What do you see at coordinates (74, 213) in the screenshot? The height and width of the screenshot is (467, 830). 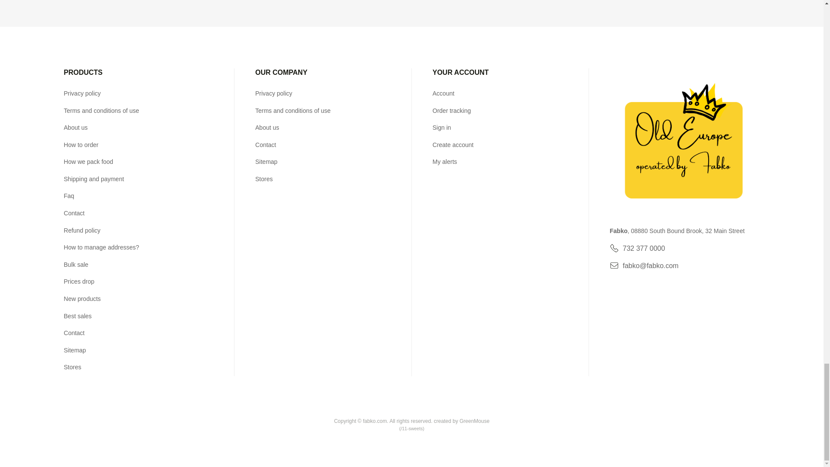 I see `Contact` at bounding box center [74, 213].